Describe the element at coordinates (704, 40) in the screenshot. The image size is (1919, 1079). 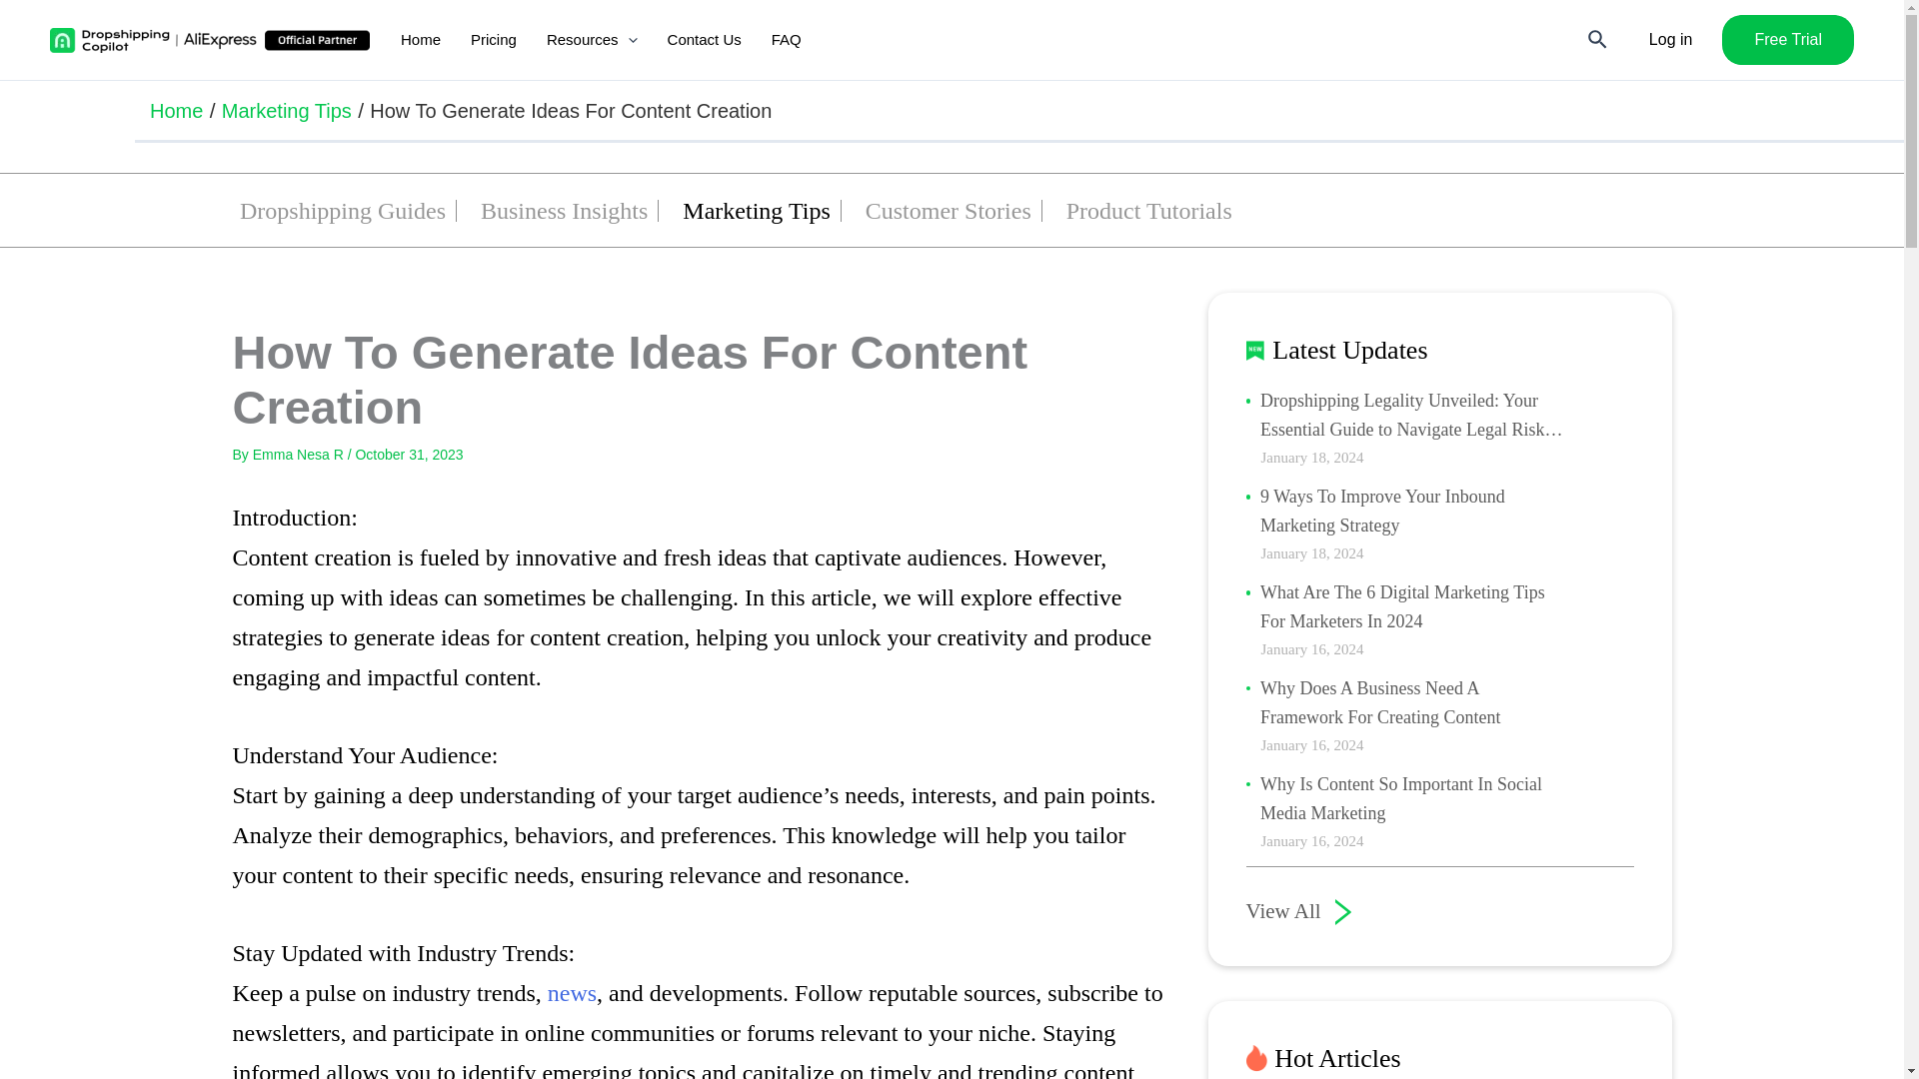
I see `Contact Us` at that location.